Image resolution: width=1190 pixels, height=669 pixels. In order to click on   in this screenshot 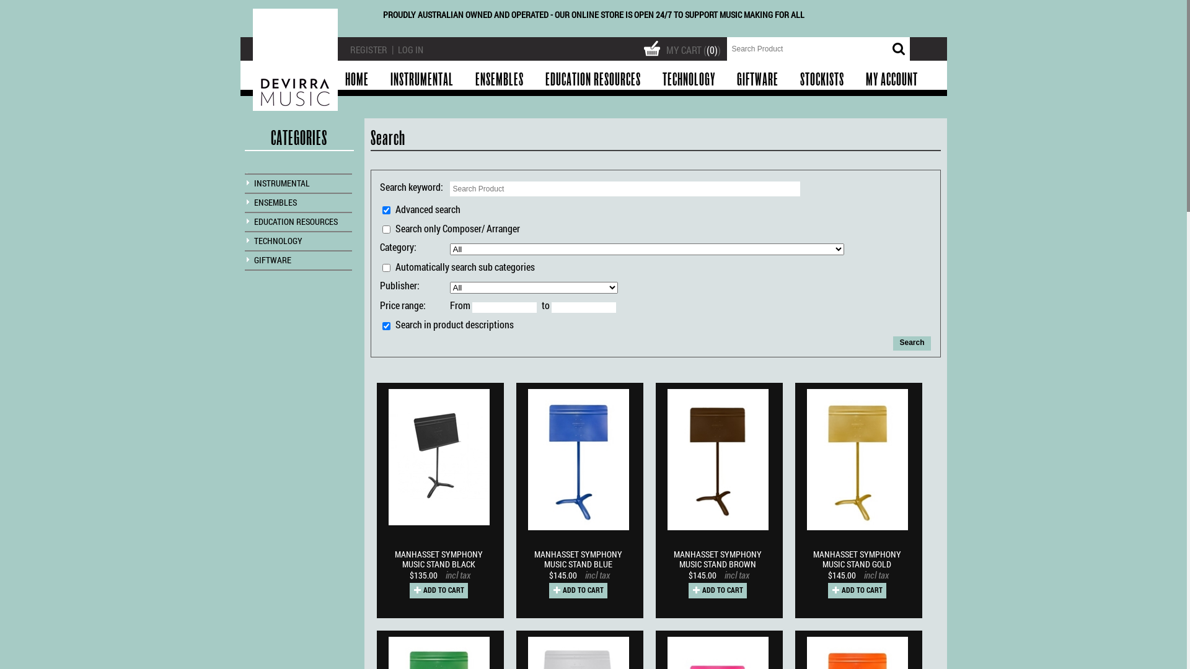, I will do `click(296, 59)`.